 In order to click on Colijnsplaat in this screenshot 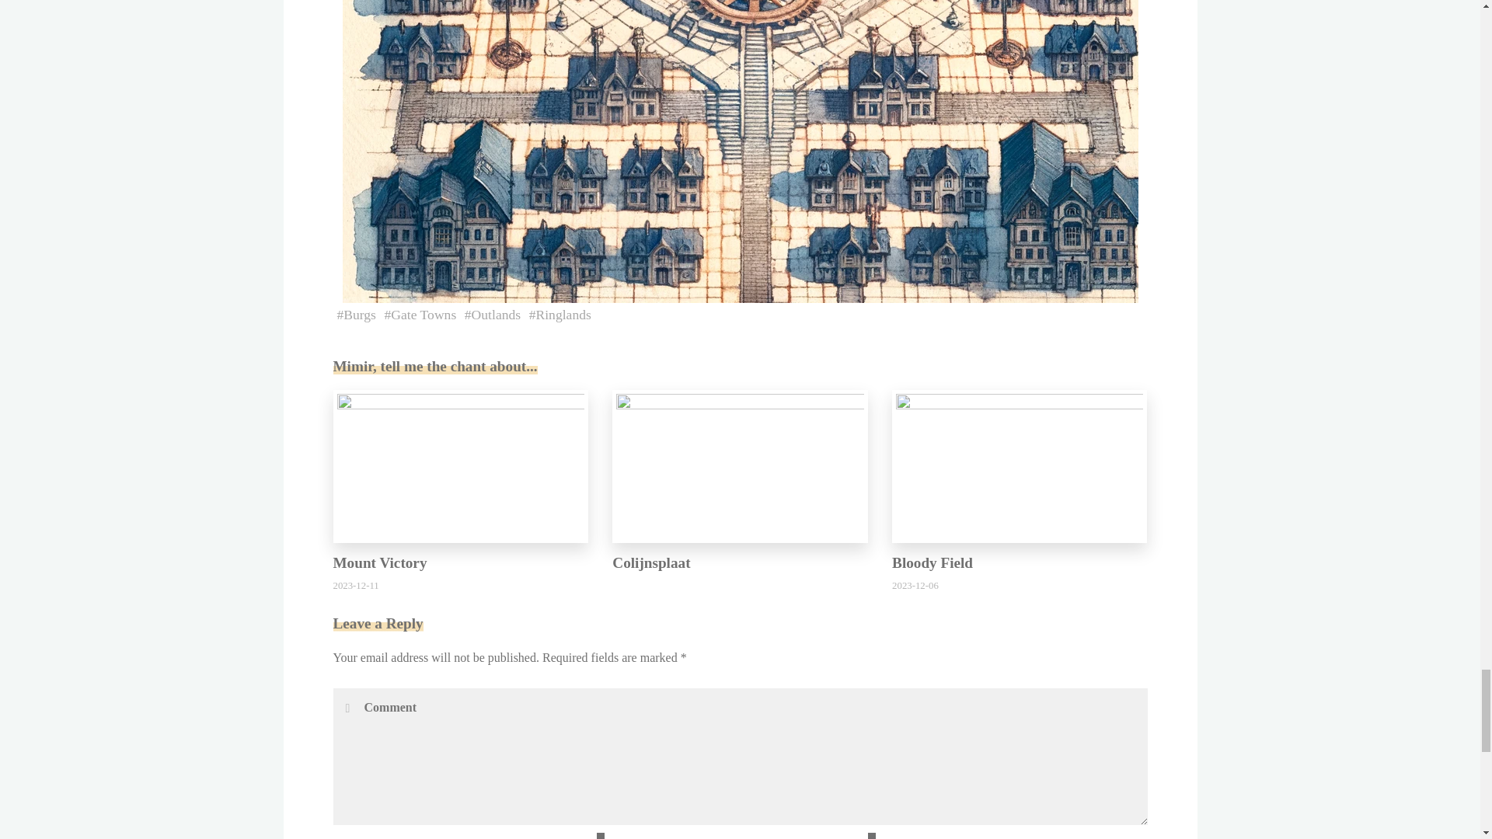, I will do `click(650, 562)`.